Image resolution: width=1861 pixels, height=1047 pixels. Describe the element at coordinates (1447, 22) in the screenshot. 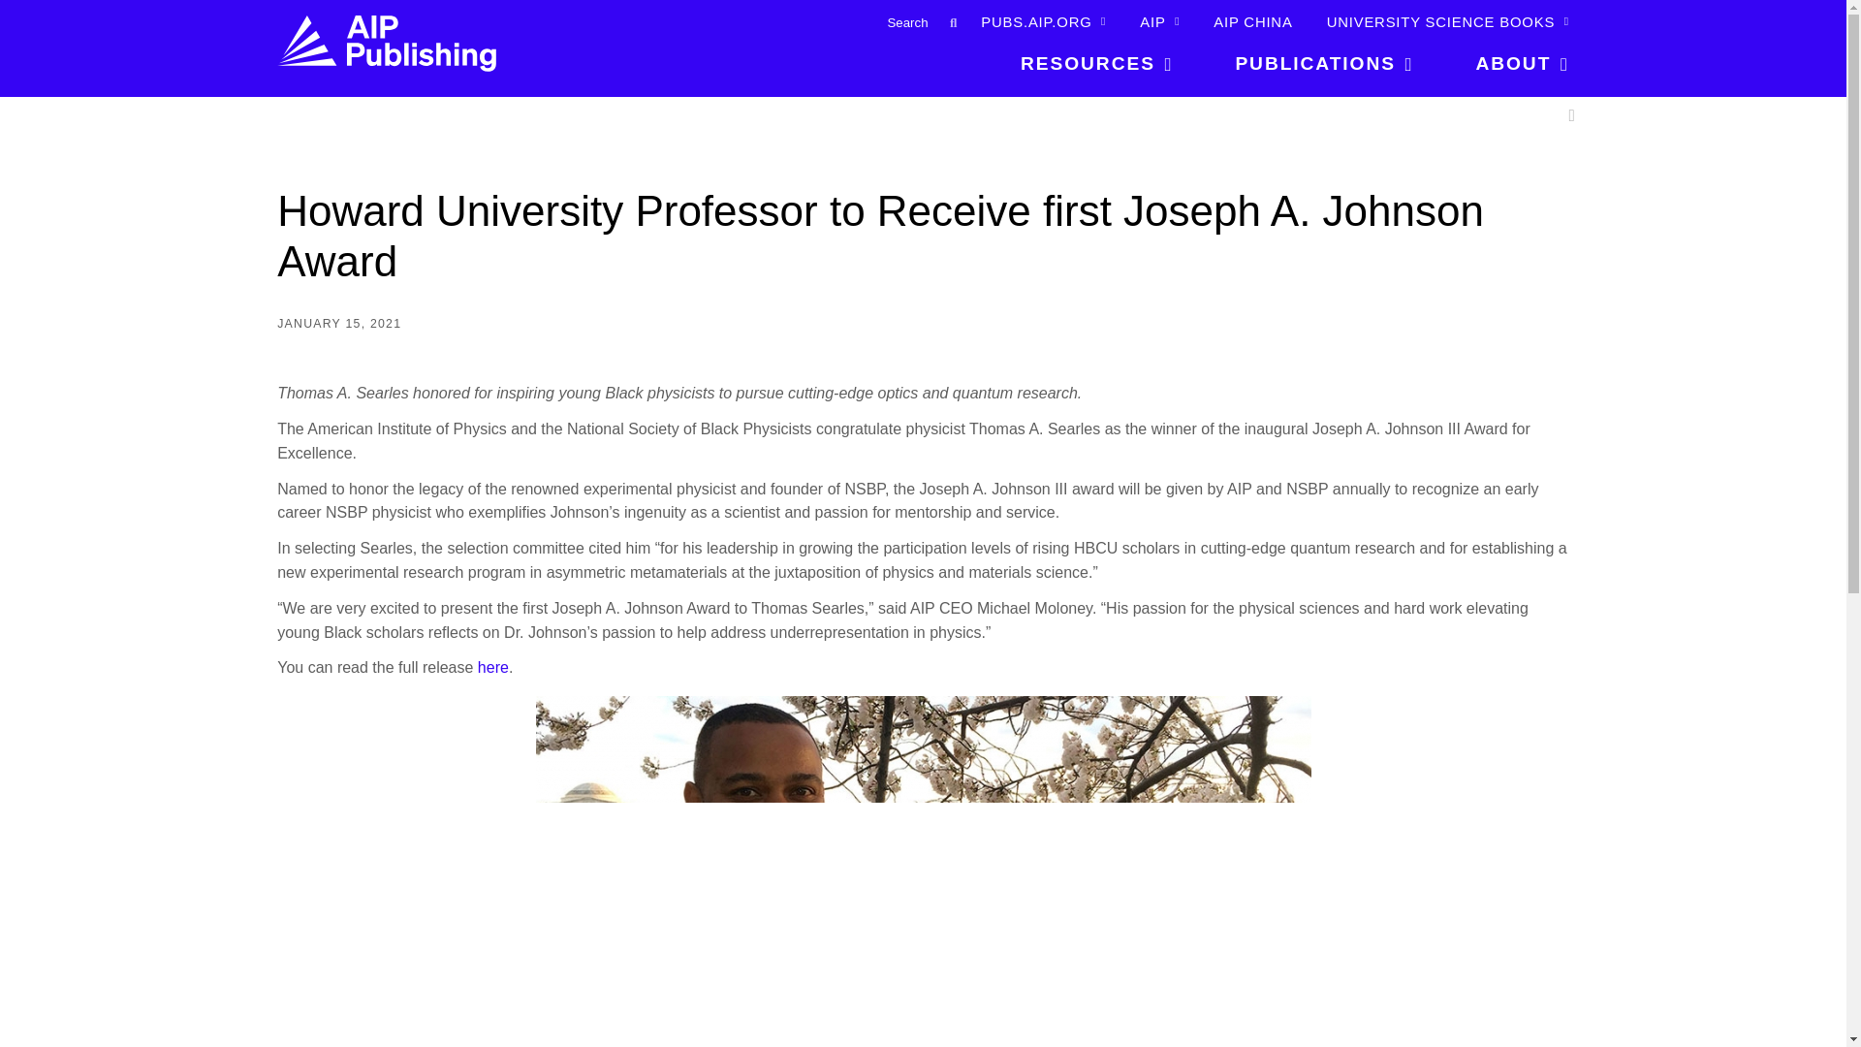

I see `UNIVERSITY SCIENCE BOOKS` at that location.